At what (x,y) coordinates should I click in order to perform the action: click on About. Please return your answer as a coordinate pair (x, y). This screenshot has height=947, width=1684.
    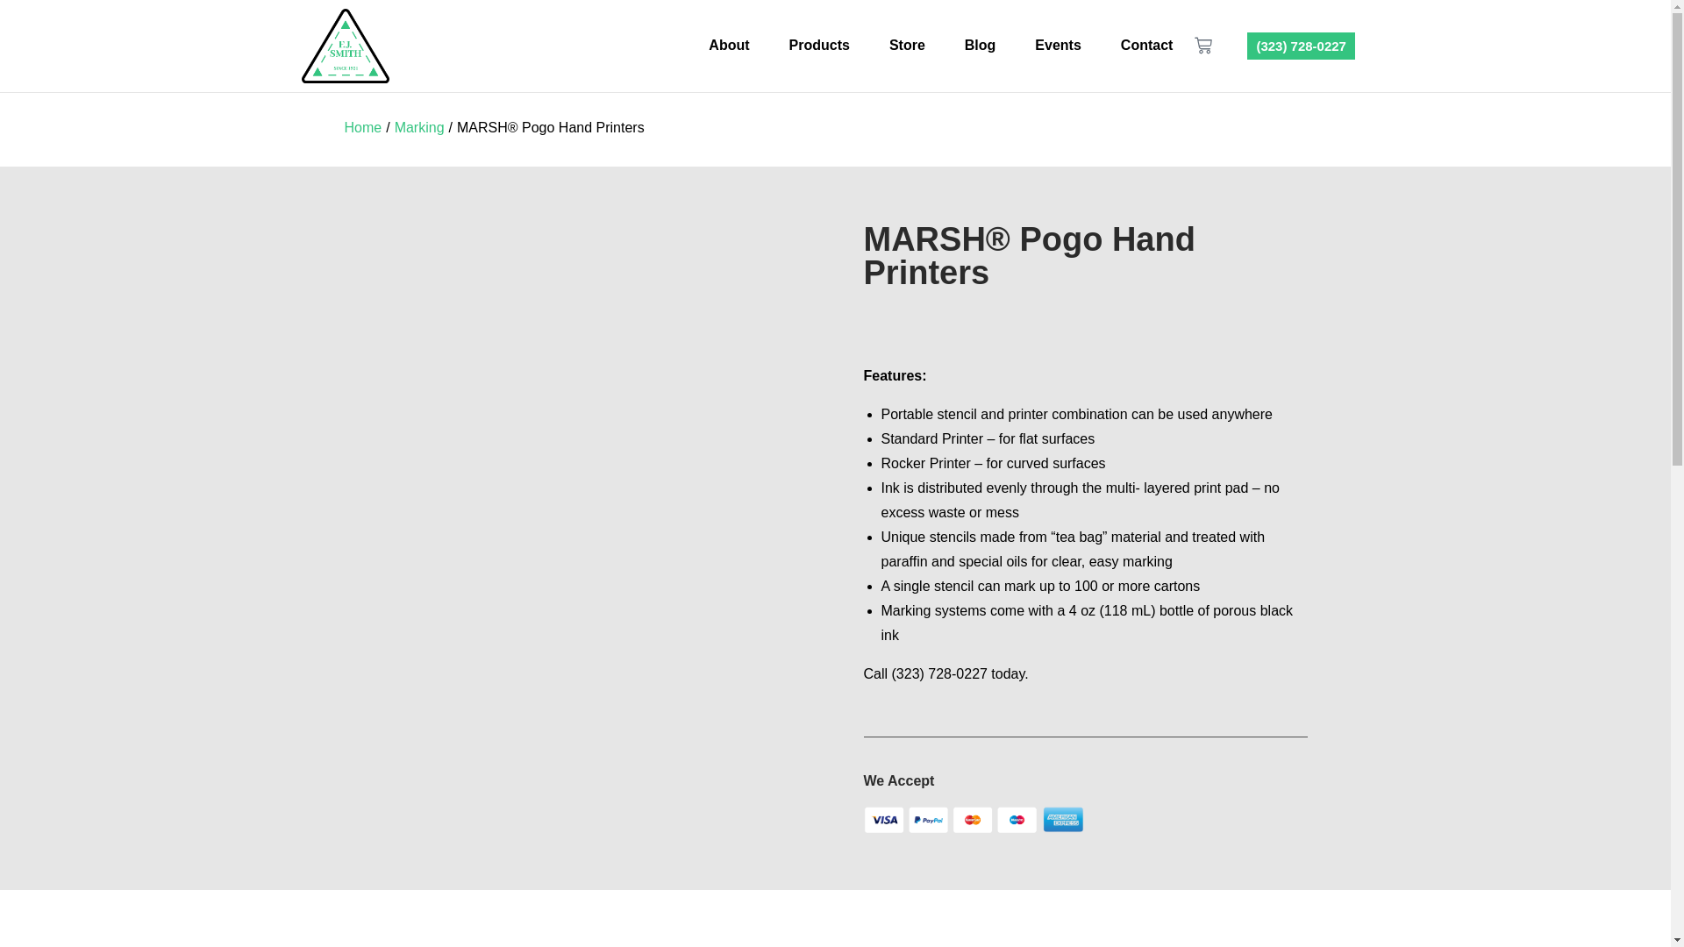
    Looking at the image, I should click on (729, 45).